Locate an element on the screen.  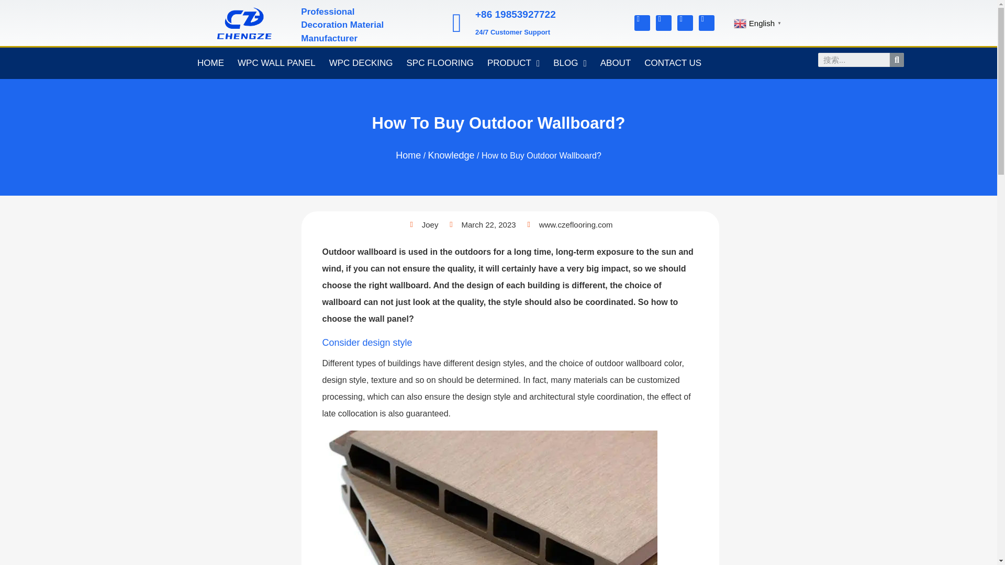
ABOUT is located at coordinates (616, 63).